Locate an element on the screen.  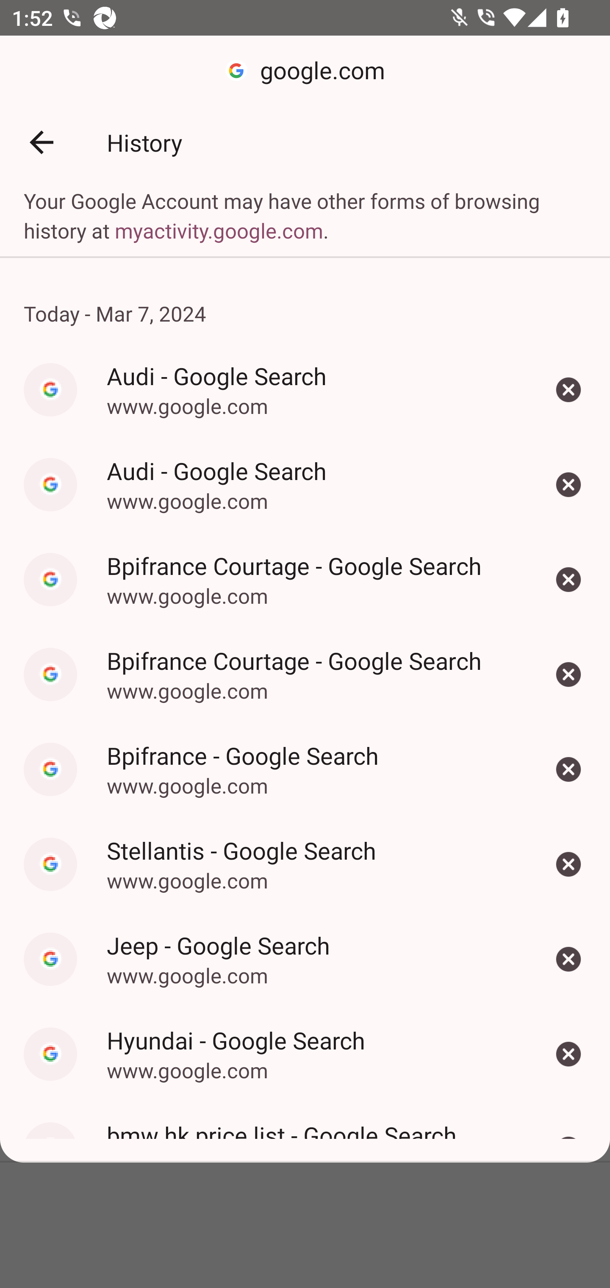
Hyundai - Google Search Remove is located at coordinates (568, 1054).